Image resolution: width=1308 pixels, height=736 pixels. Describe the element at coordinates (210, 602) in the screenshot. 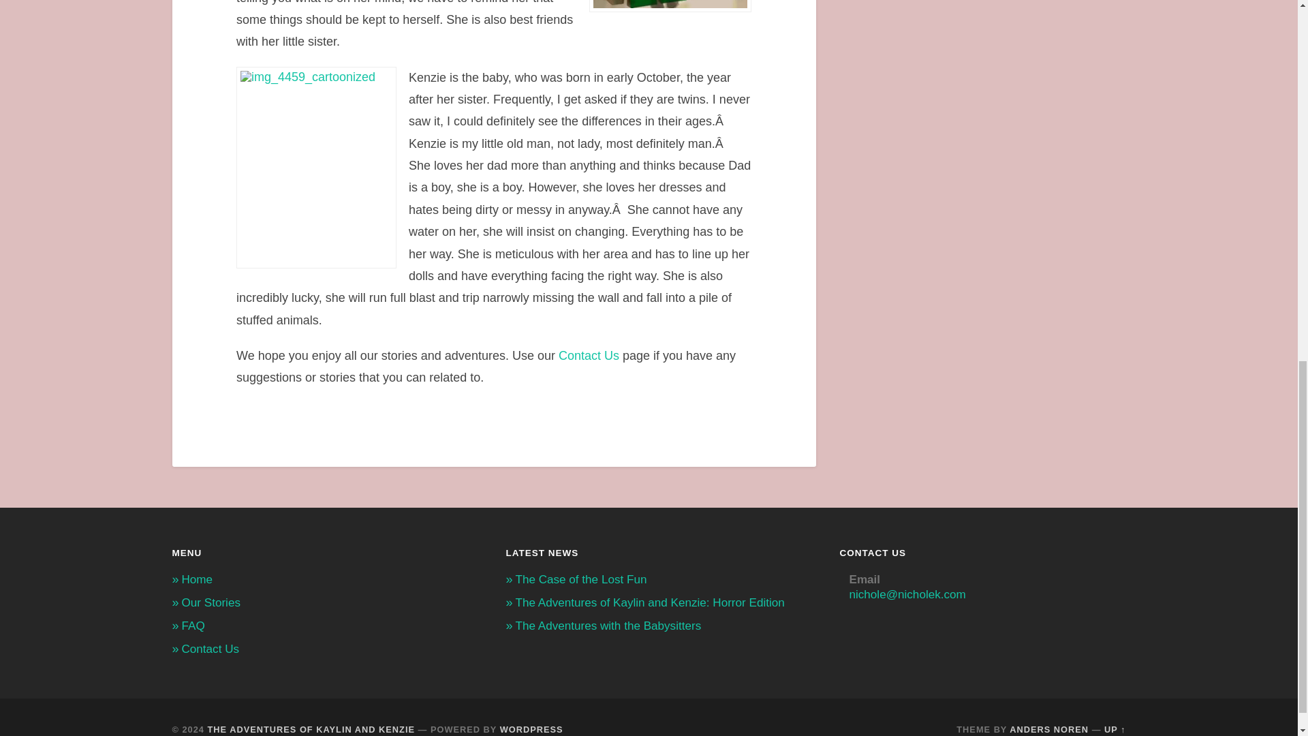

I see `Our Stories` at that location.